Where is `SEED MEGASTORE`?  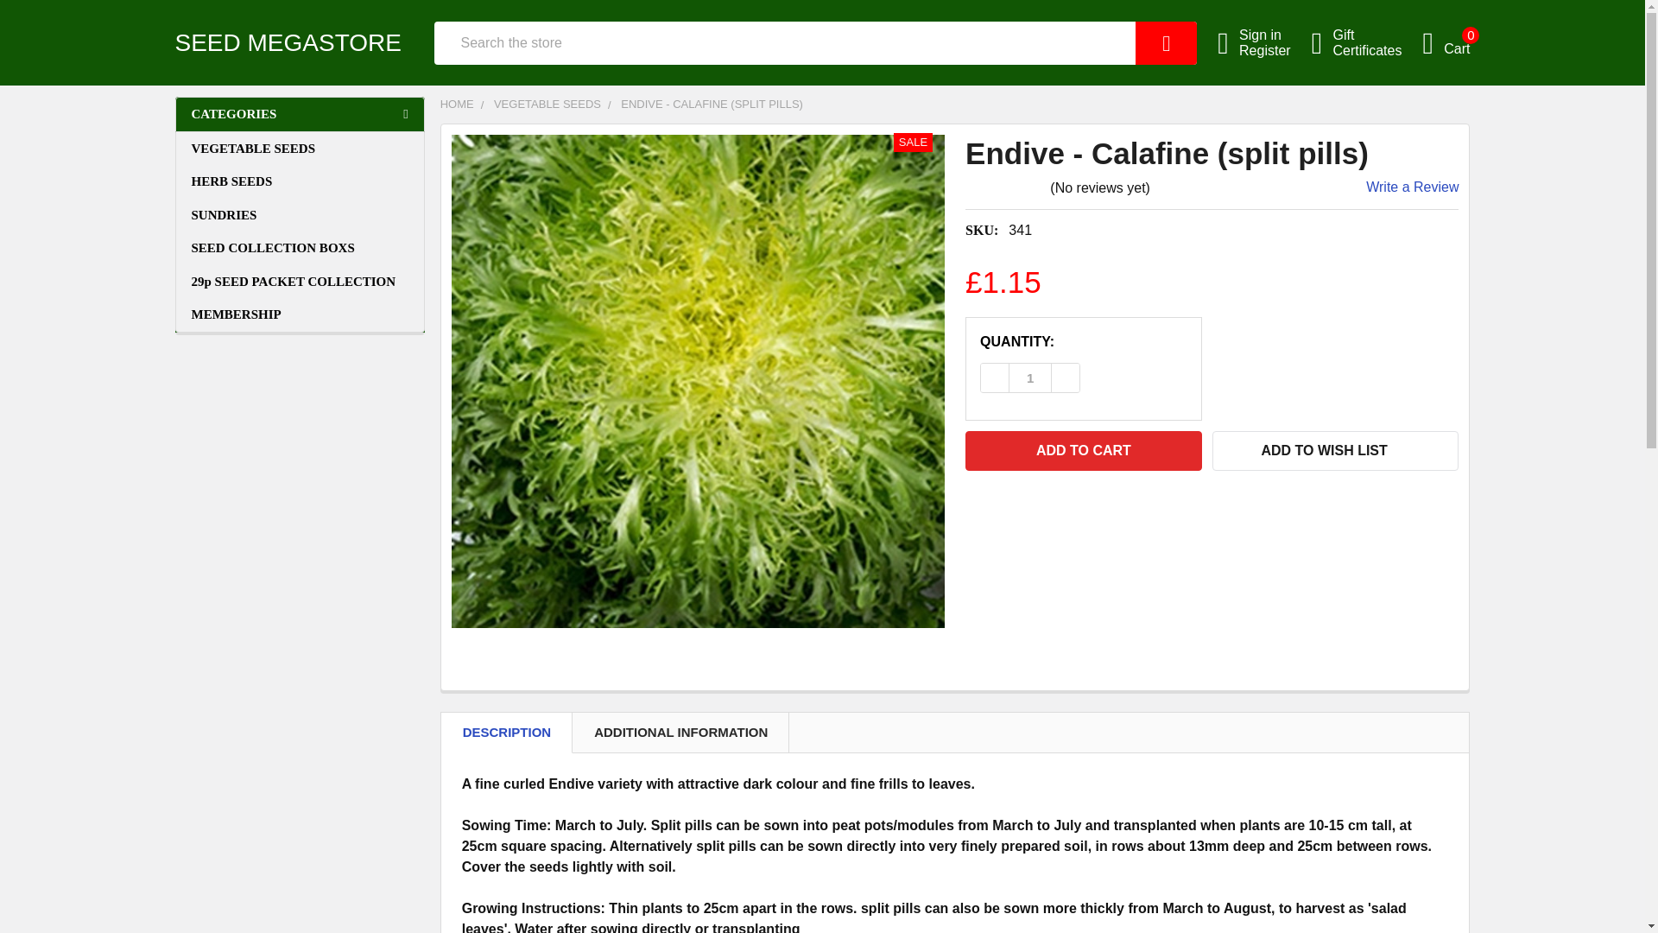
SEED MEGASTORE is located at coordinates (1171, 42).